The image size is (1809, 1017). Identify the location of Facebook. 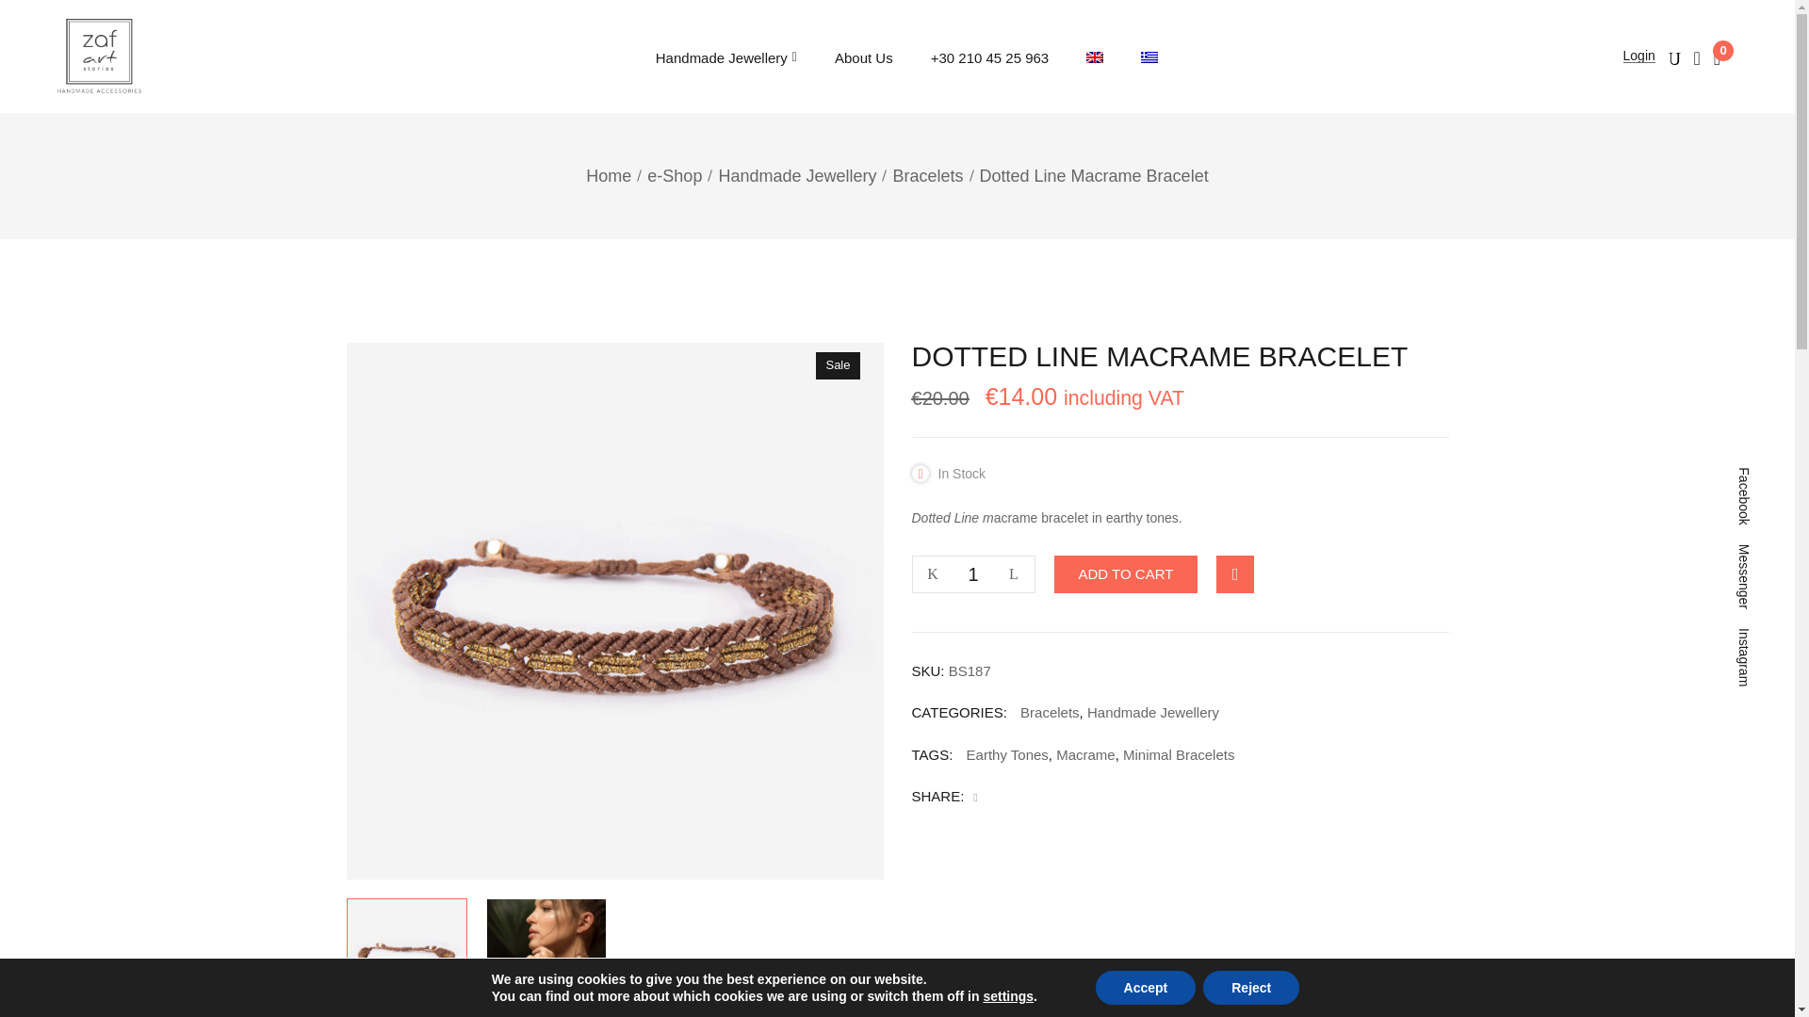
(979, 798).